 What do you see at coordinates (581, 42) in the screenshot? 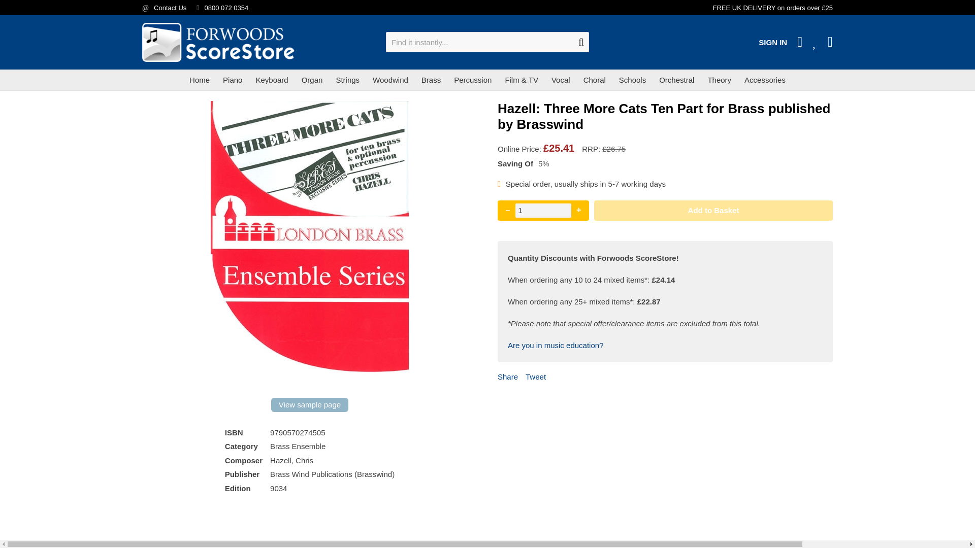
I see `Go` at bounding box center [581, 42].